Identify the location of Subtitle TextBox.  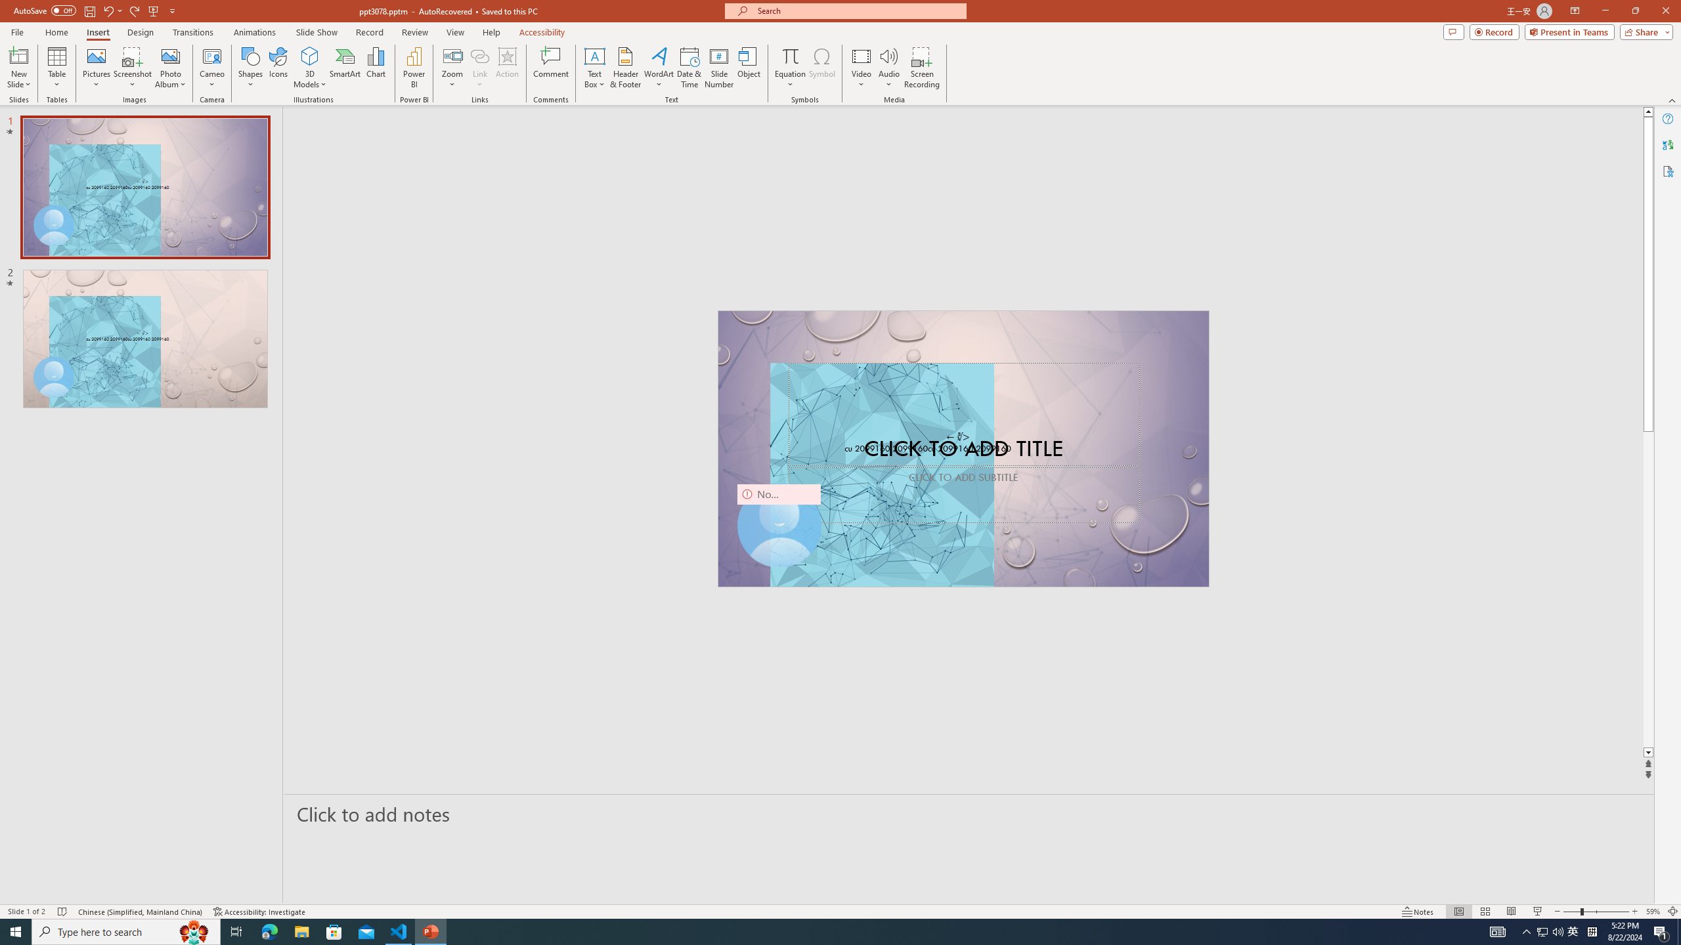
(964, 495).